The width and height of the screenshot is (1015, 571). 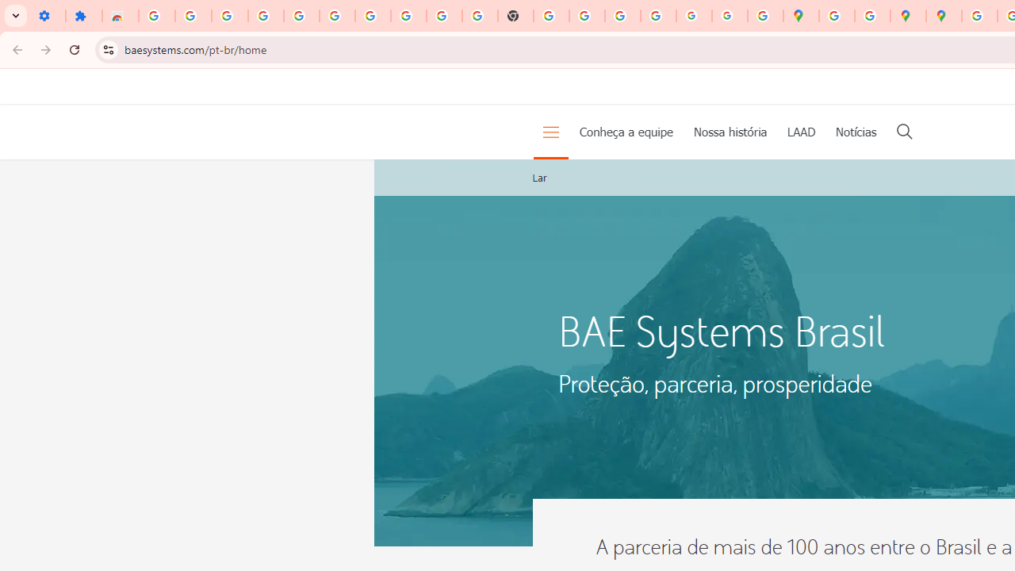 What do you see at coordinates (337, 16) in the screenshot?
I see `Sign in - Google Accounts` at bounding box center [337, 16].